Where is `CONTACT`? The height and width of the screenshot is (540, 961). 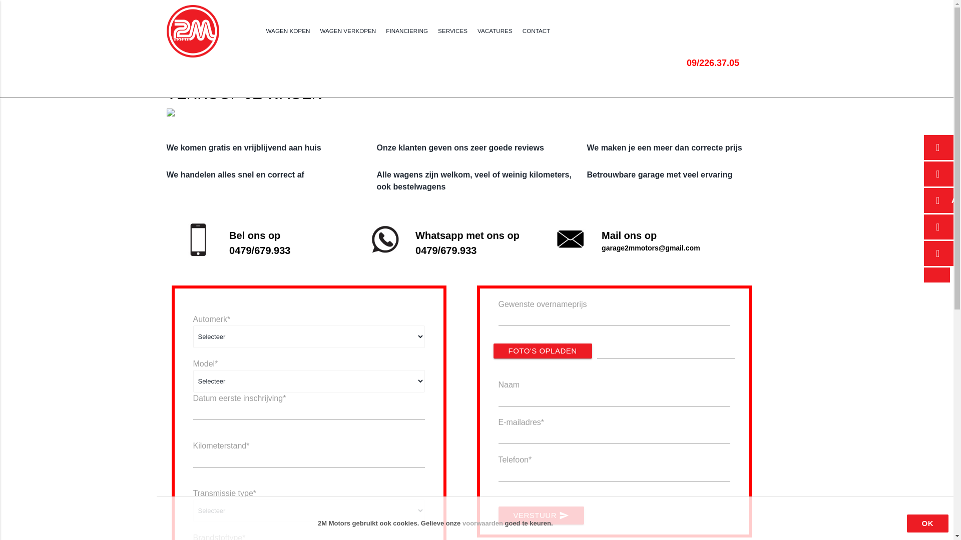
CONTACT is located at coordinates (537, 31).